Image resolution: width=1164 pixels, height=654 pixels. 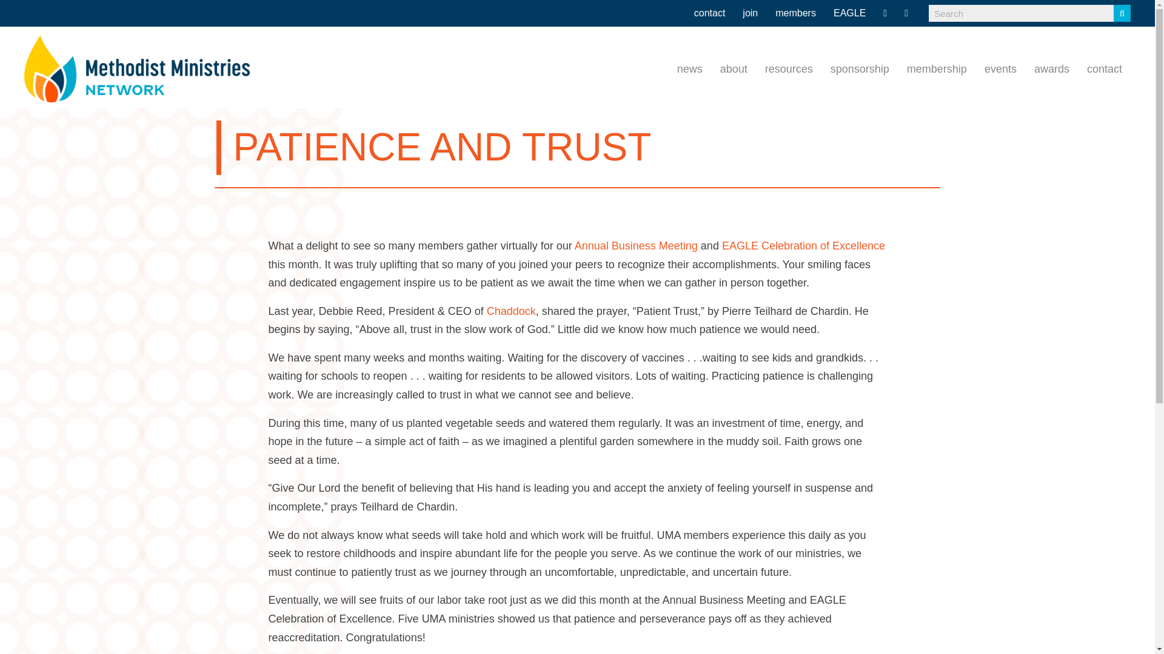 I want to click on Search, so click(x=1021, y=13).